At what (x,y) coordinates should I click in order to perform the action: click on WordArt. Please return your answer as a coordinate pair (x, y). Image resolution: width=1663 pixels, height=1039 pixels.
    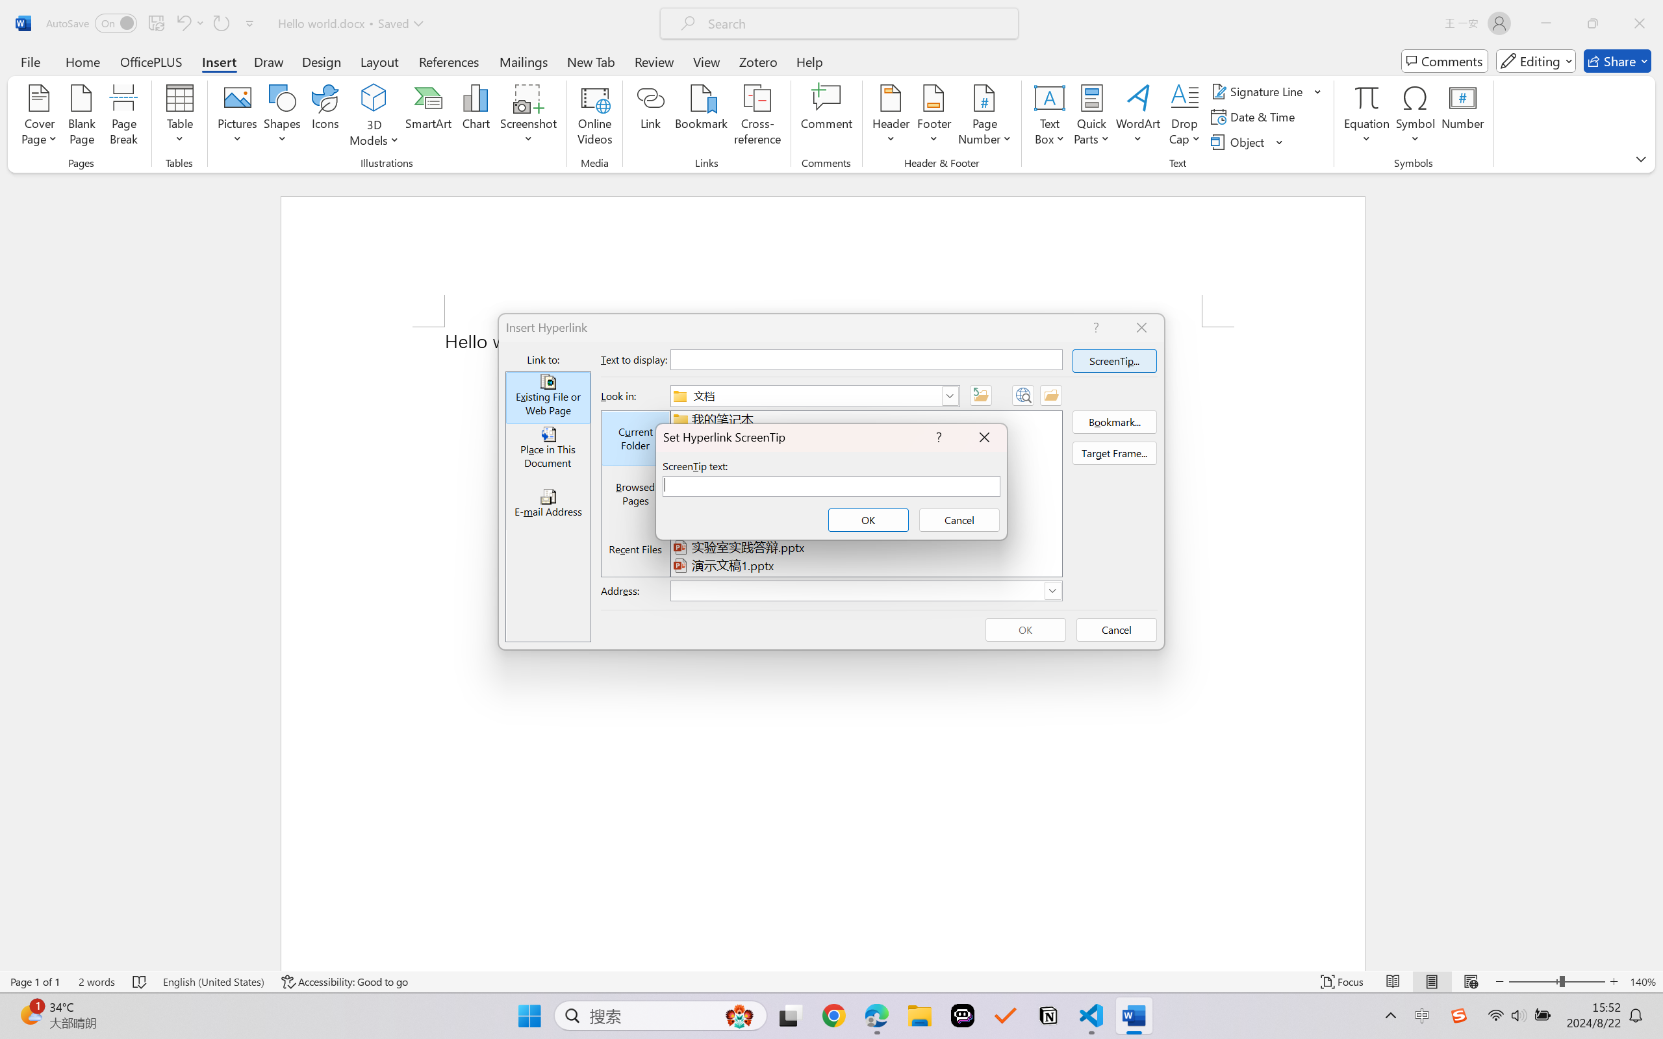
    Looking at the image, I should click on (1138, 117).